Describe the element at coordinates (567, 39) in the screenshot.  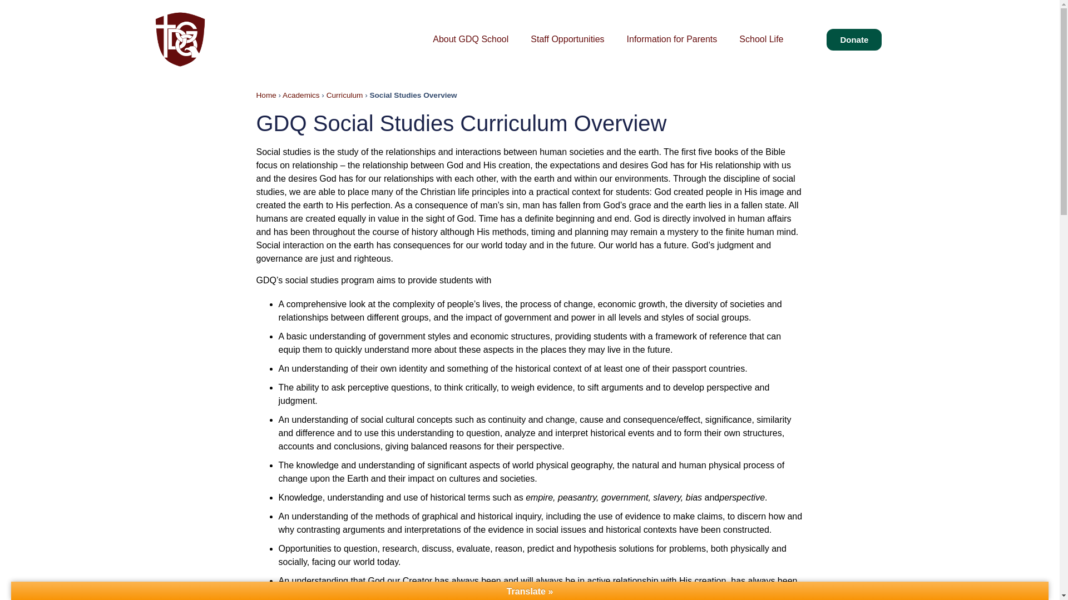
I see `Staff Opportunities` at that location.